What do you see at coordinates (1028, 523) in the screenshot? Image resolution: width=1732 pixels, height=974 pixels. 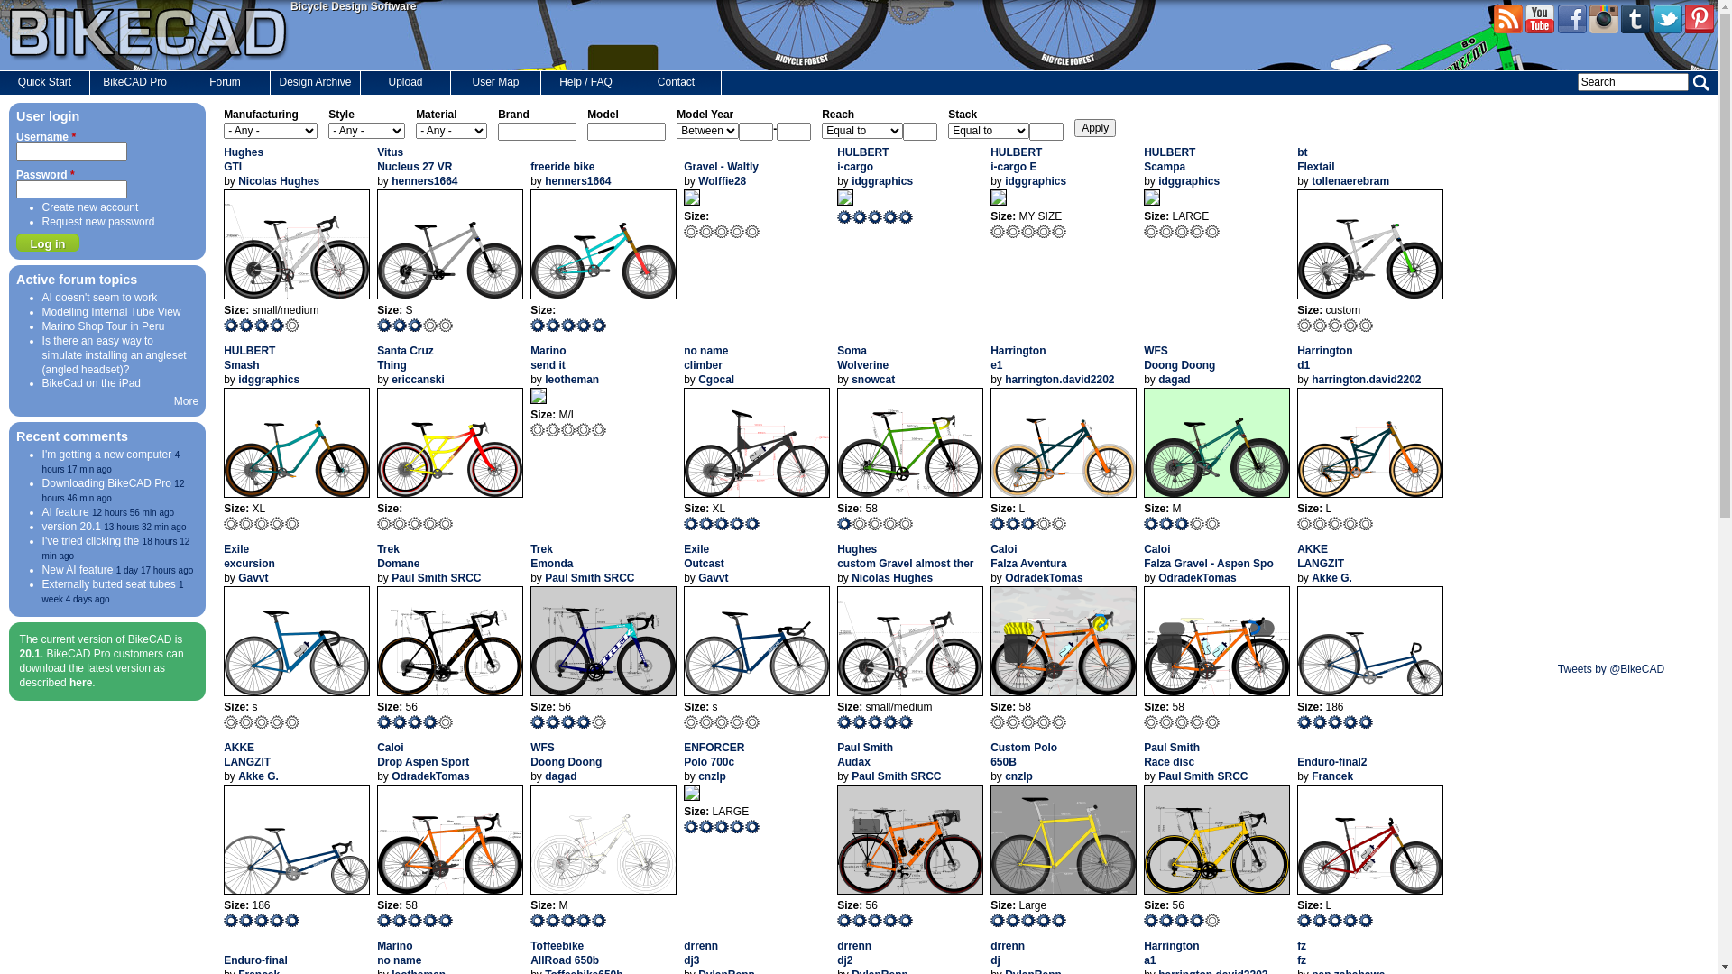 I see `Give e1 3/5` at bounding box center [1028, 523].